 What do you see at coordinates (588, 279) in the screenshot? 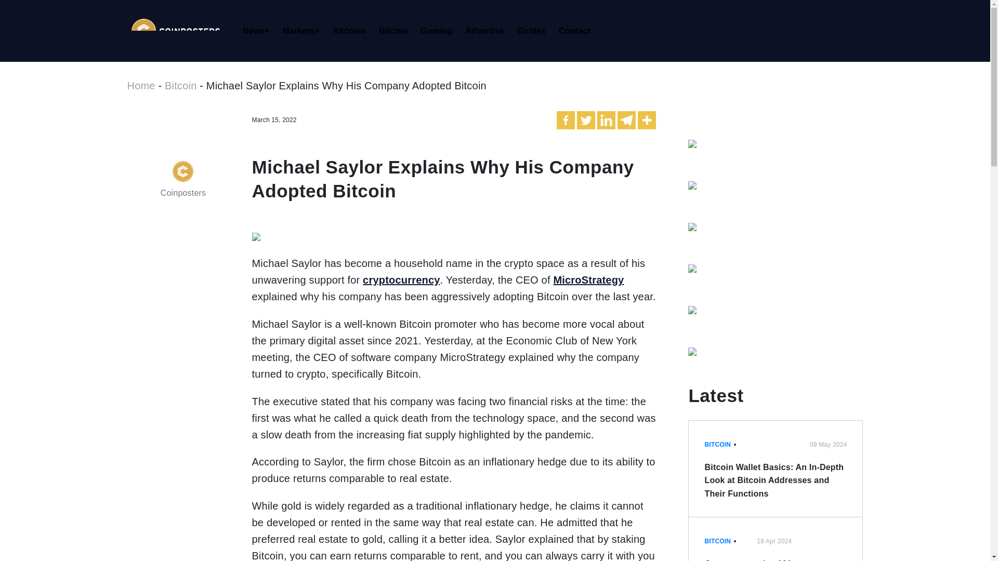
I see `MicroStrategy` at bounding box center [588, 279].